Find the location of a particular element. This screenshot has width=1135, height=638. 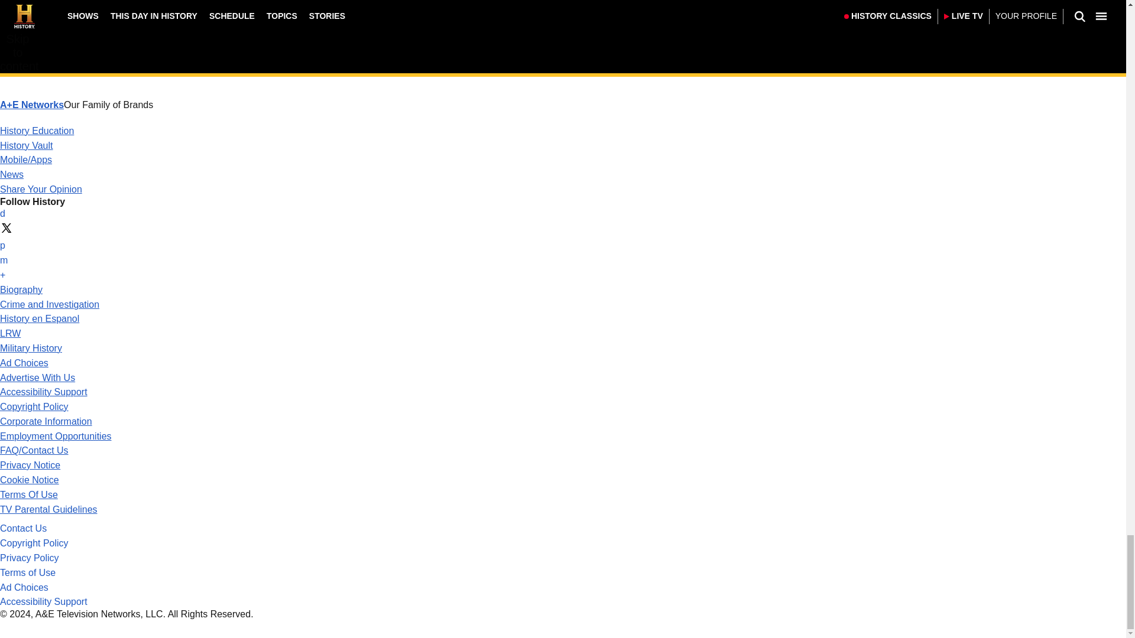

Visit History Vault is located at coordinates (27, 145).